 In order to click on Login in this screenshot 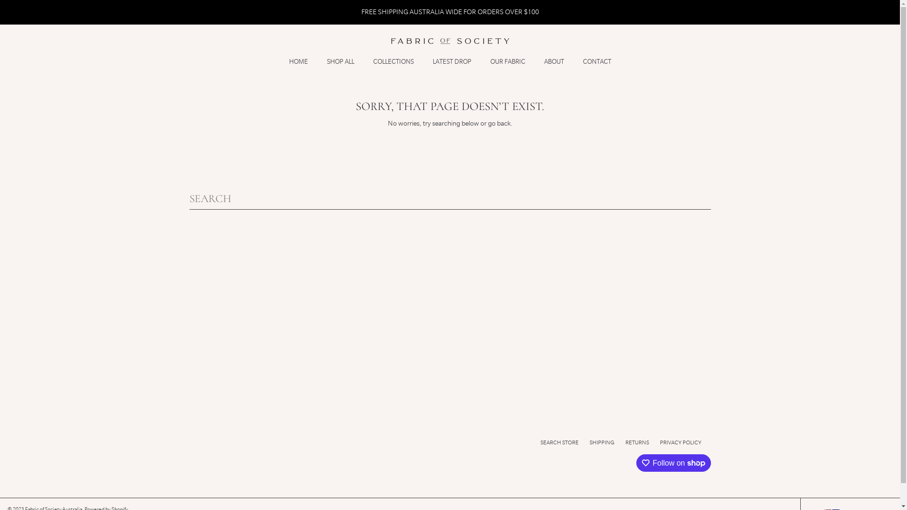, I will do `click(199, 41)`.